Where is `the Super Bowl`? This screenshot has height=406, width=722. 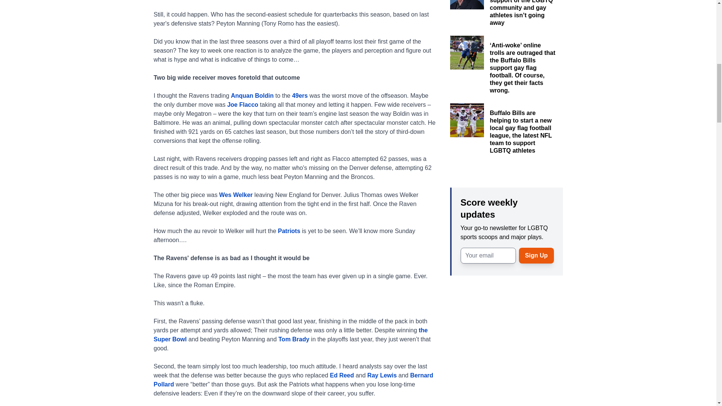
the Super Bowl is located at coordinates (290, 335).